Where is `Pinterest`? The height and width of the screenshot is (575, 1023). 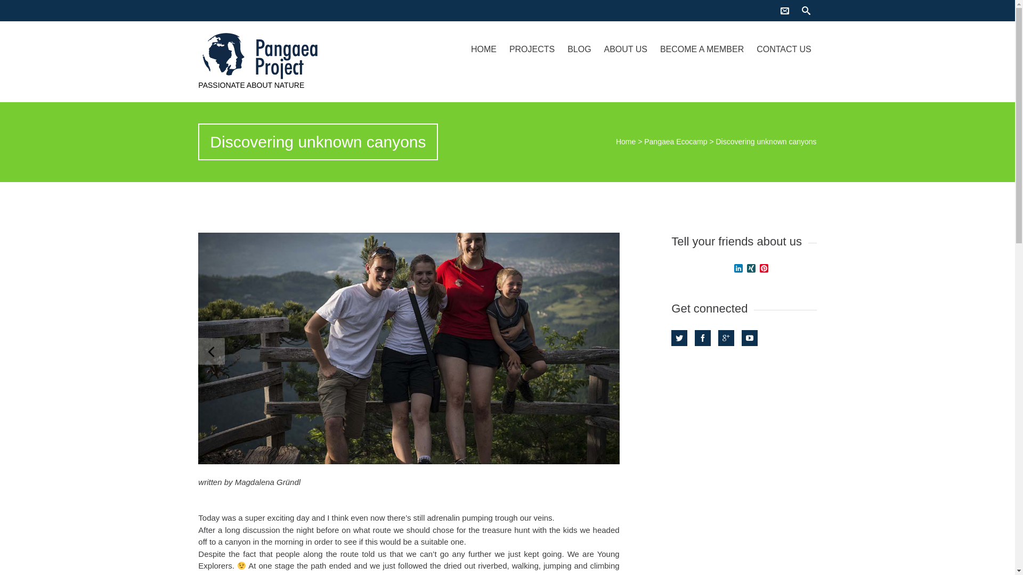
Pinterest is located at coordinates (764, 269).